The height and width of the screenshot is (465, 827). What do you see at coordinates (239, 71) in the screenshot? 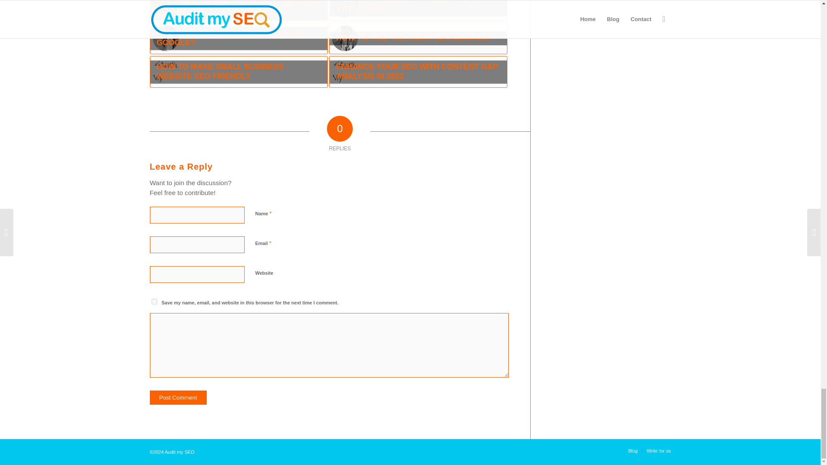
I see `HOW TO MAKE SMALL BUSINESS WEBSITE SEO FRIENDLY` at bounding box center [239, 71].